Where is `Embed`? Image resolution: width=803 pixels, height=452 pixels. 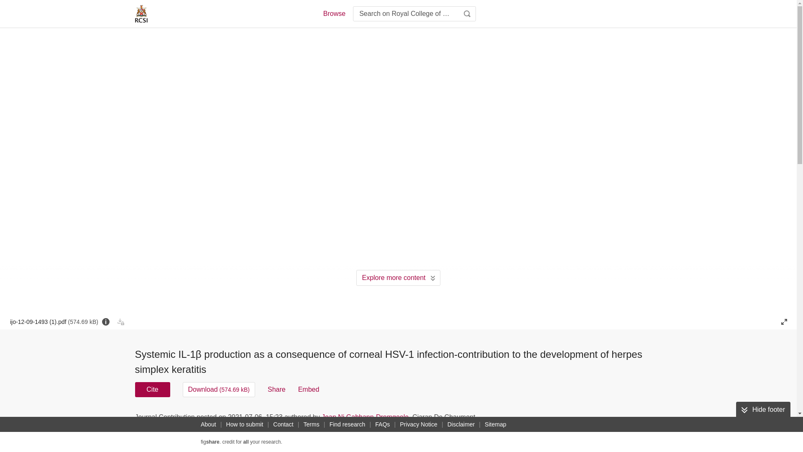
Embed is located at coordinates (309, 389).